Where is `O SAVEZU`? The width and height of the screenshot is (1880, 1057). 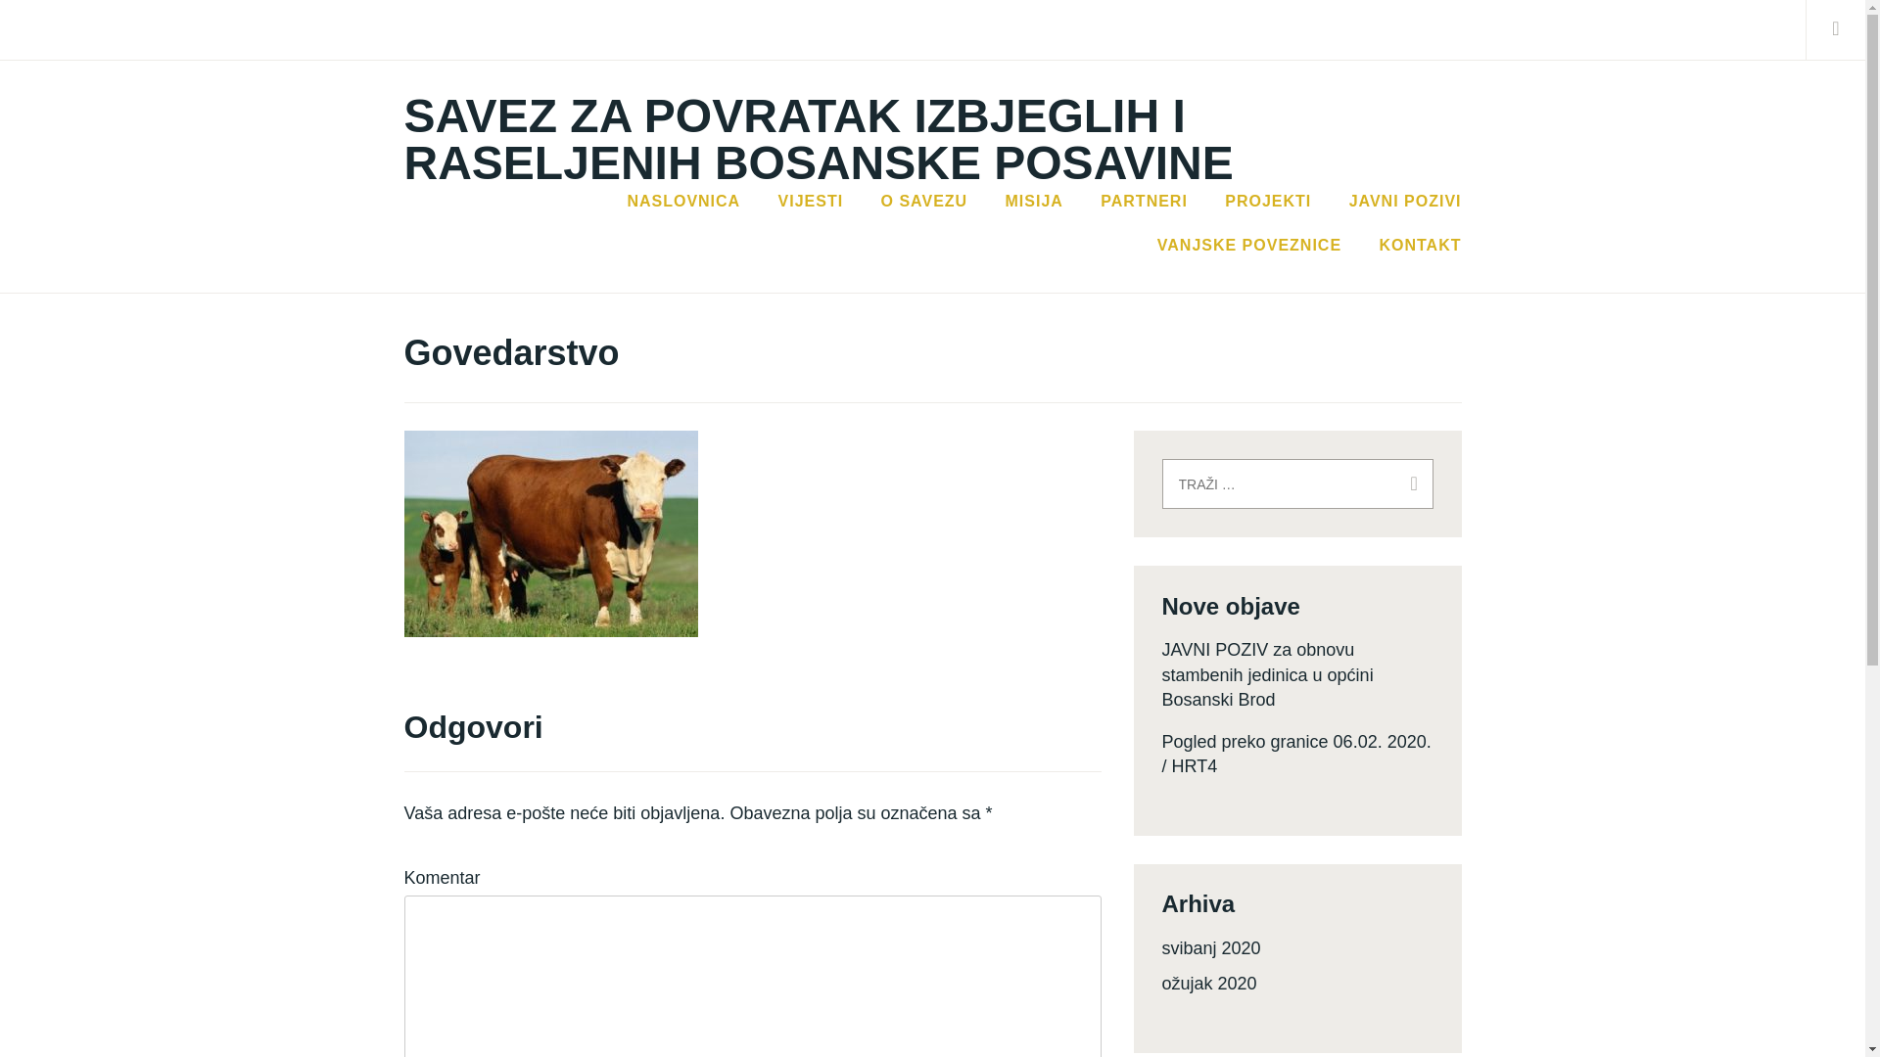
O SAVEZU is located at coordinates (924, 202).